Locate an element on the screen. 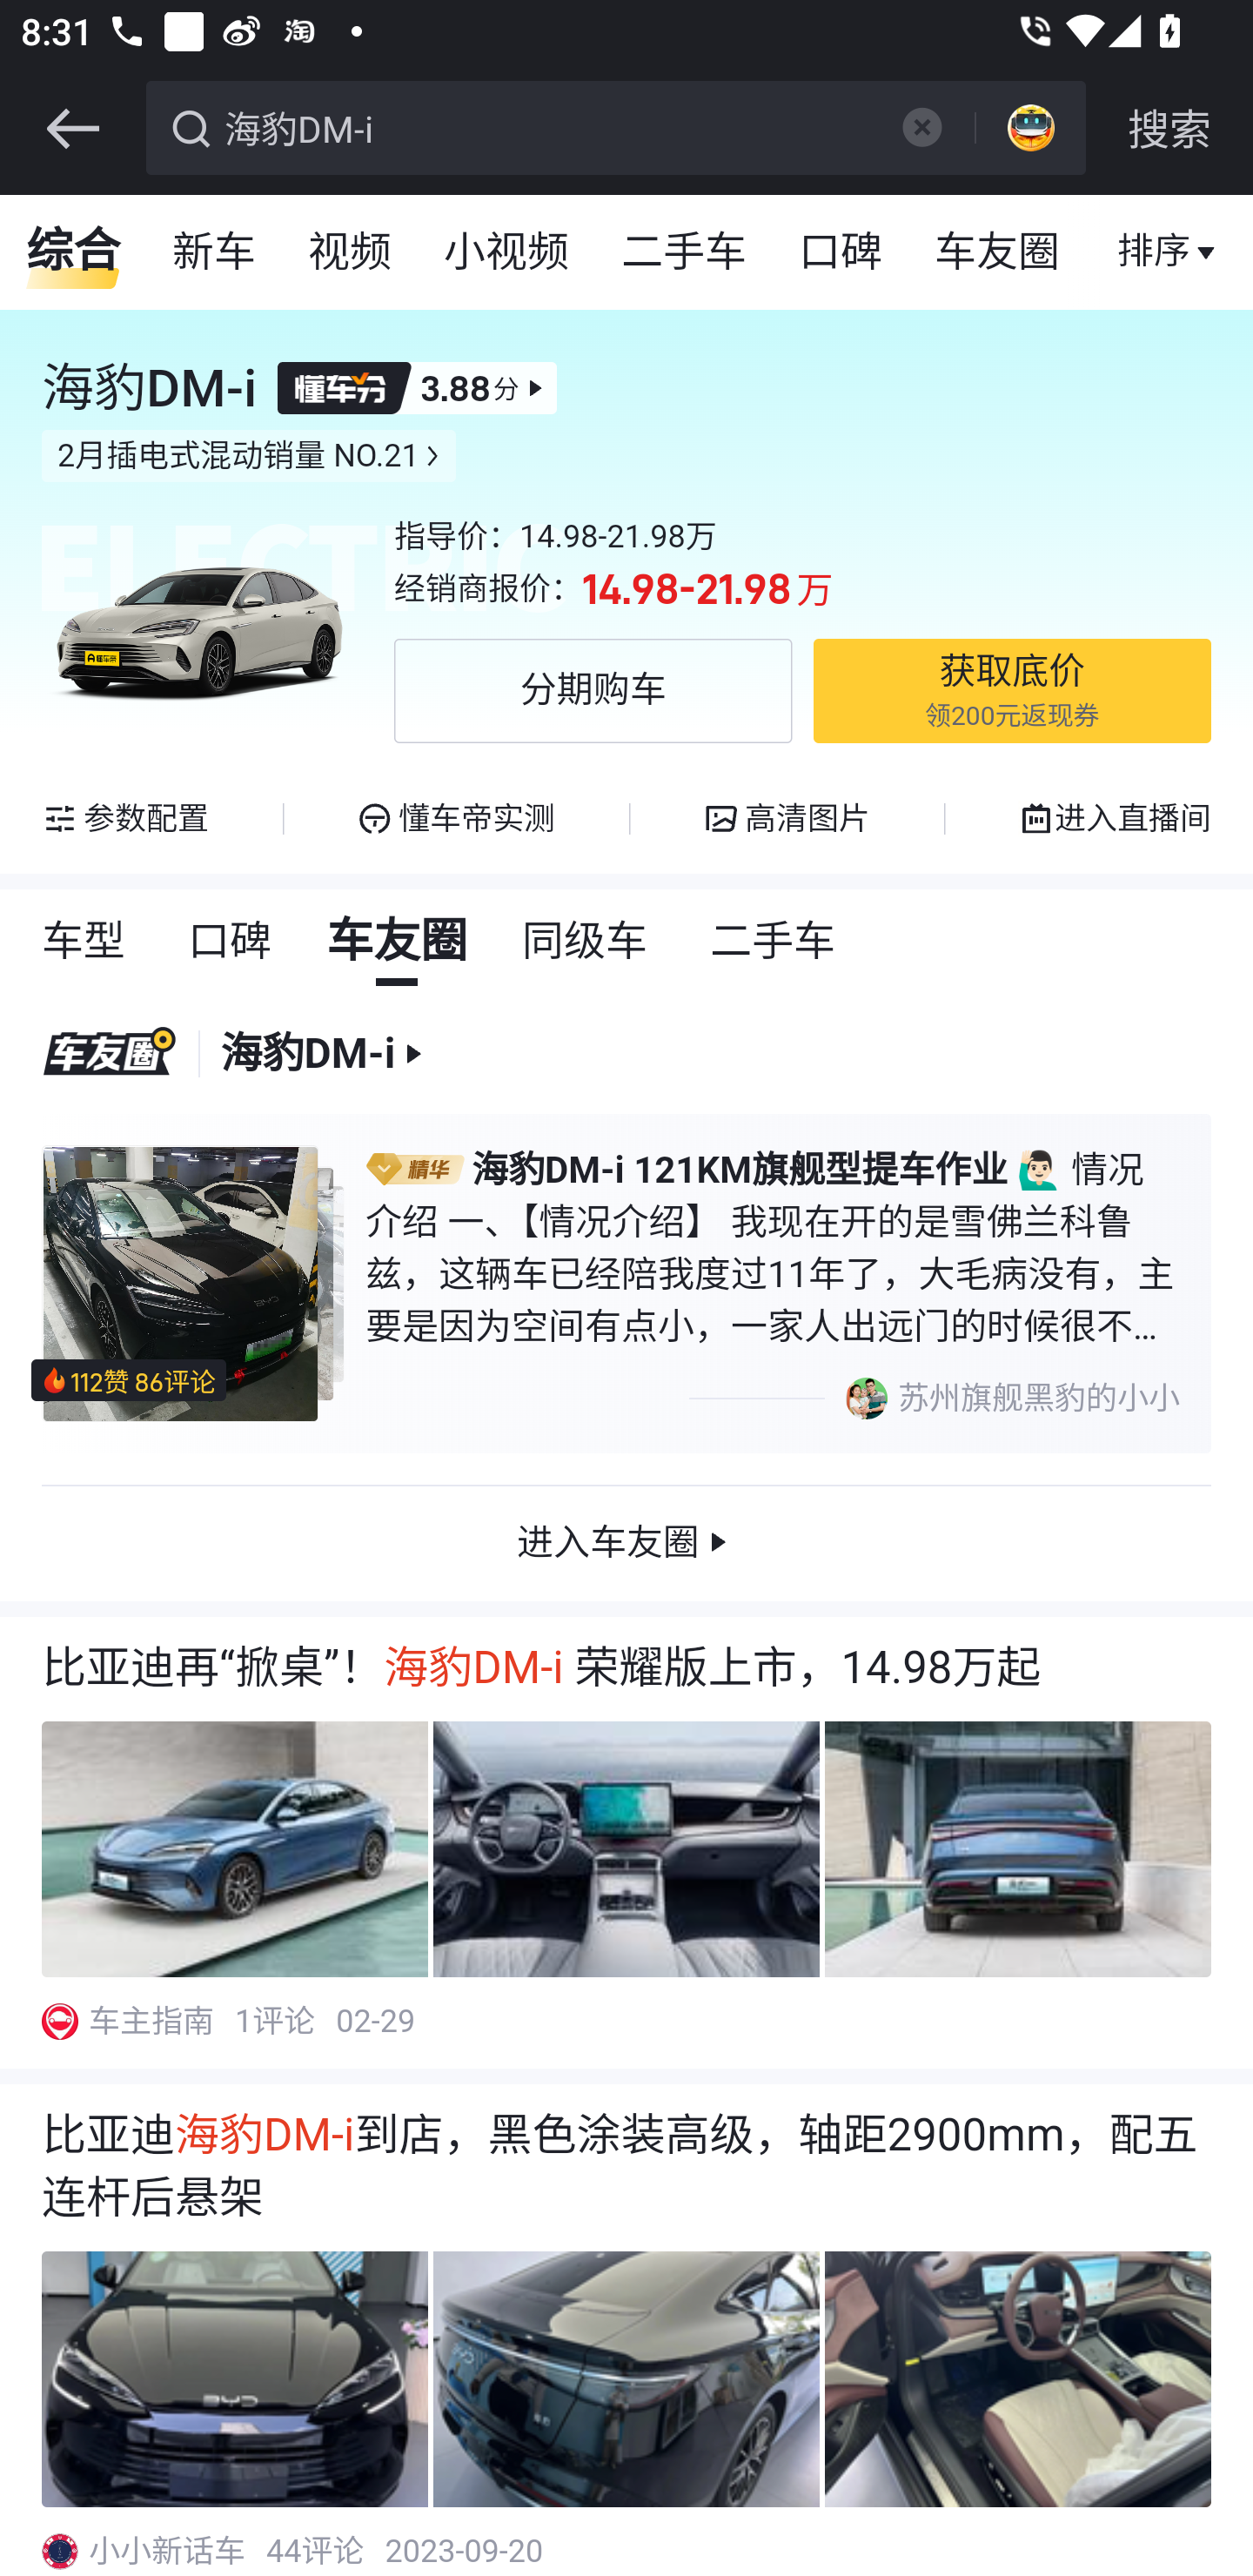 The image size is (1253, 2576). 车友圈 is located at coordinates (399, 942).